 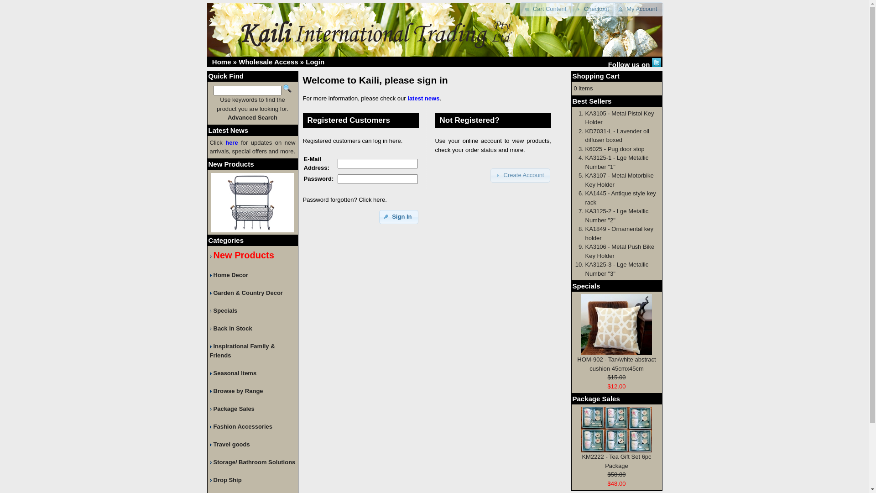 I want to click on Password forgotten? Click here., so click(x=345, y=200).